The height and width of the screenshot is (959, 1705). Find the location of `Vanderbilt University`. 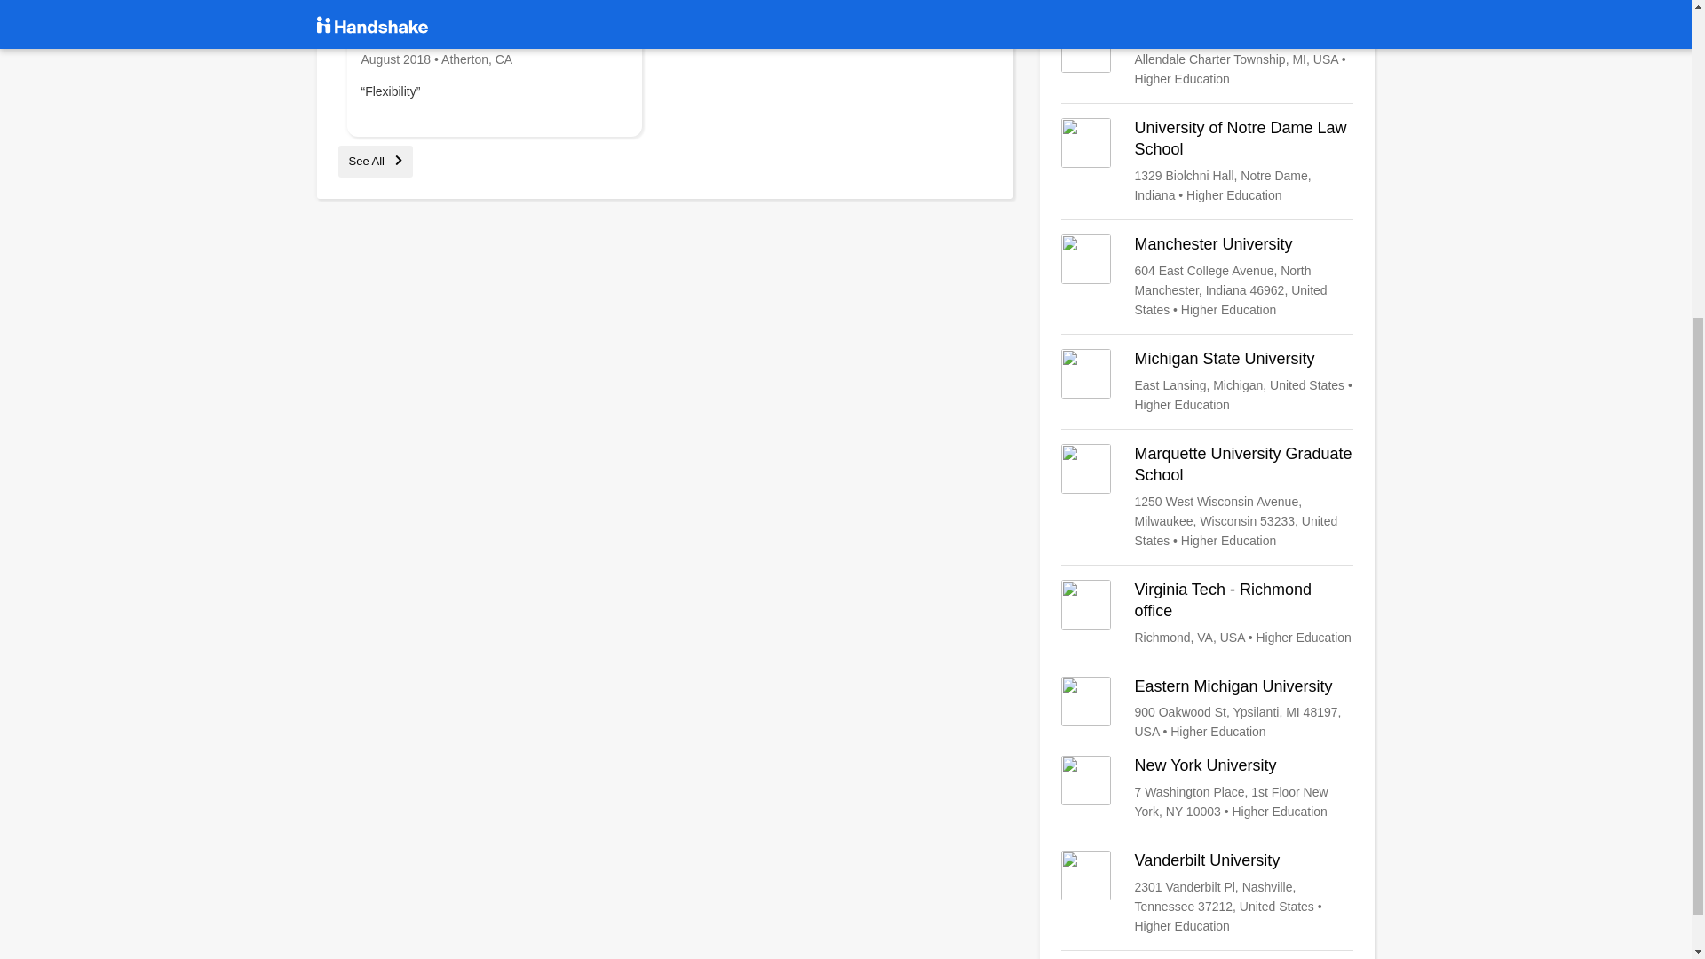

Vanderbilt University is located at coordinates (1207, 893).